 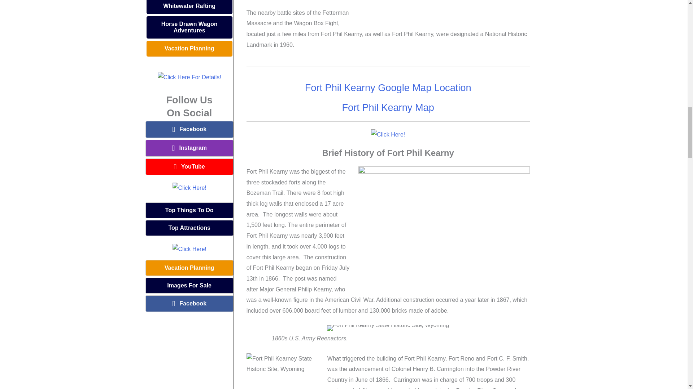 I want to click on Click Here!, so click(x=189, y=249).